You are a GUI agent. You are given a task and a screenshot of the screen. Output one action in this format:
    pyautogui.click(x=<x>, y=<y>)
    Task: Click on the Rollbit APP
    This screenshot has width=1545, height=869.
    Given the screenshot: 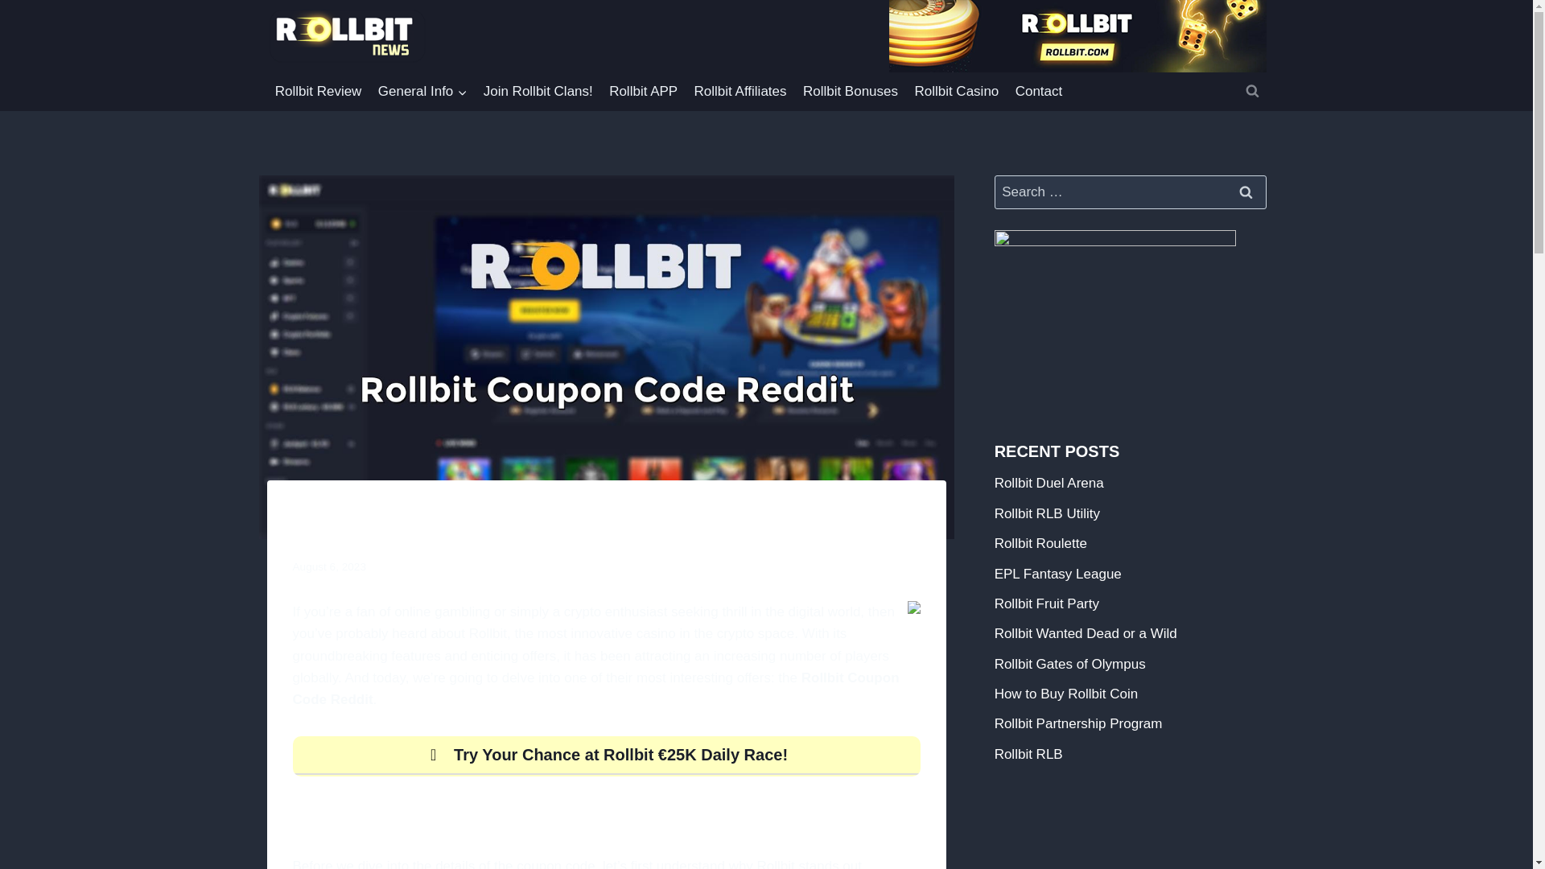 What is the action you would take?
    pyautogui.click(x=643, y=92)
    